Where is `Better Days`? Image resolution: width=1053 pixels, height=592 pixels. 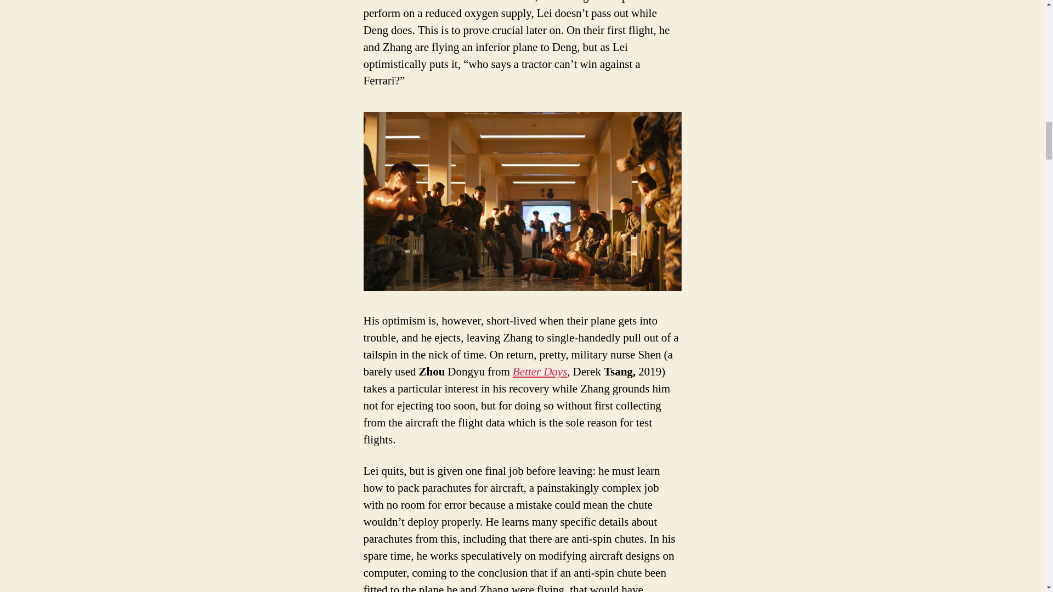 Better Days is located at coordinates (540, 372).